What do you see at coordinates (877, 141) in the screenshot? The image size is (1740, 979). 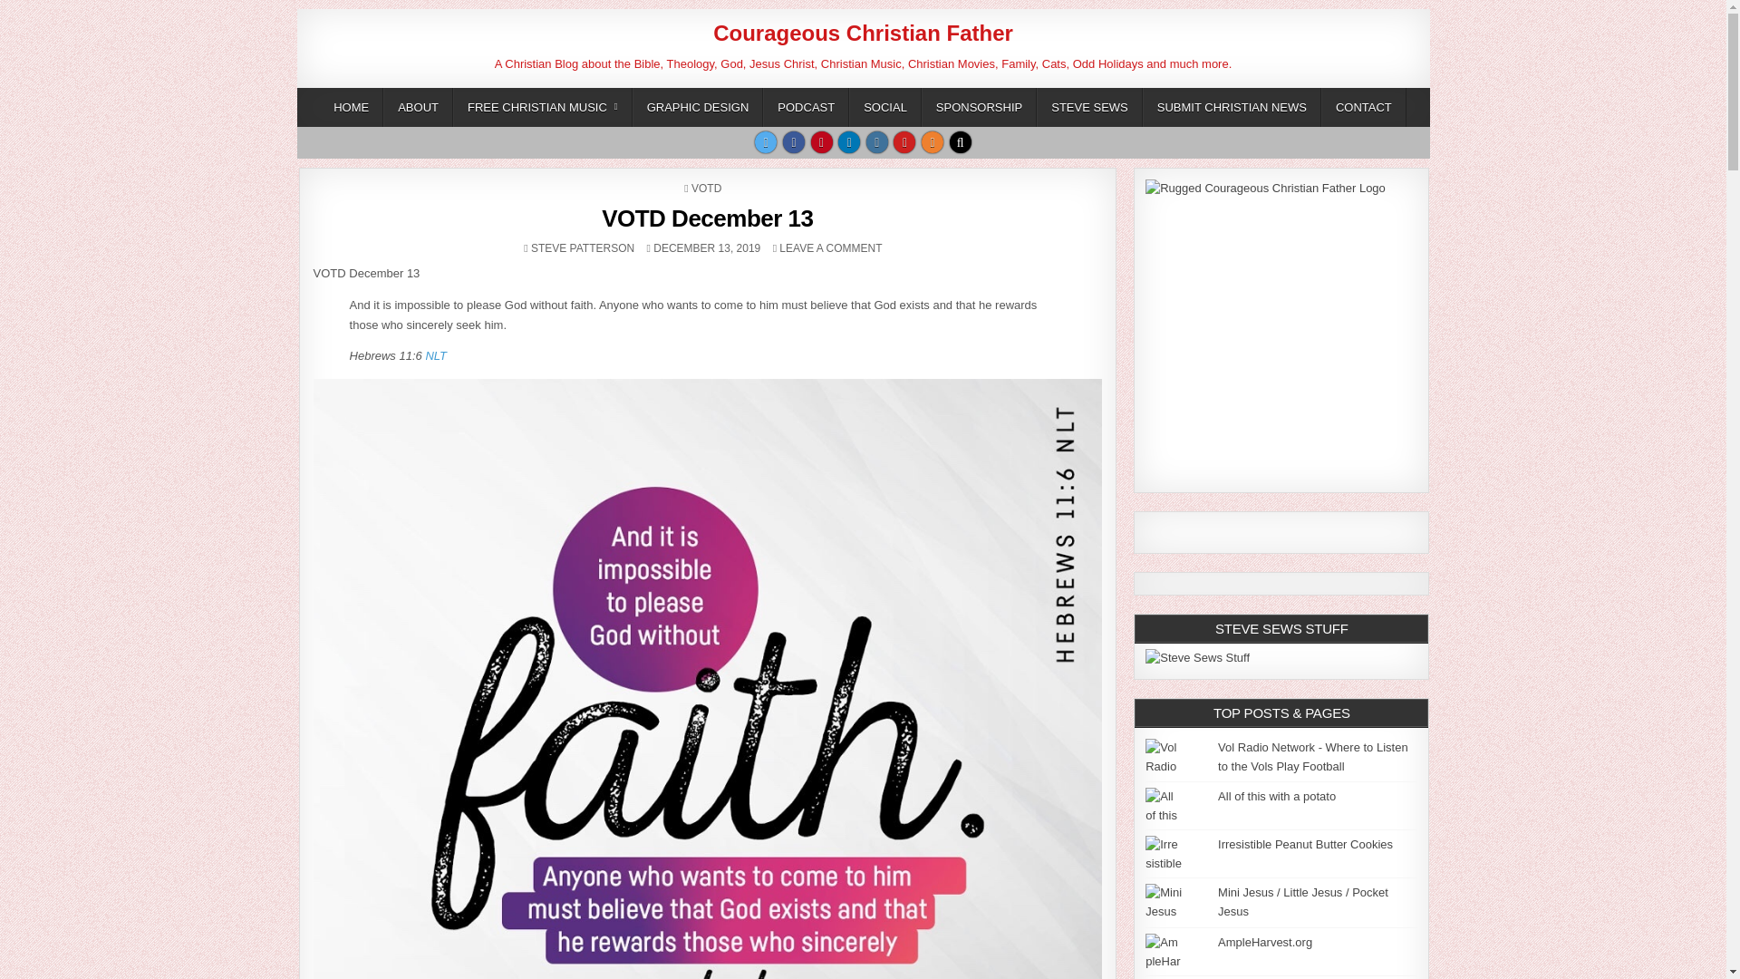 I see `Instagram` at bounding box center [877, 141].